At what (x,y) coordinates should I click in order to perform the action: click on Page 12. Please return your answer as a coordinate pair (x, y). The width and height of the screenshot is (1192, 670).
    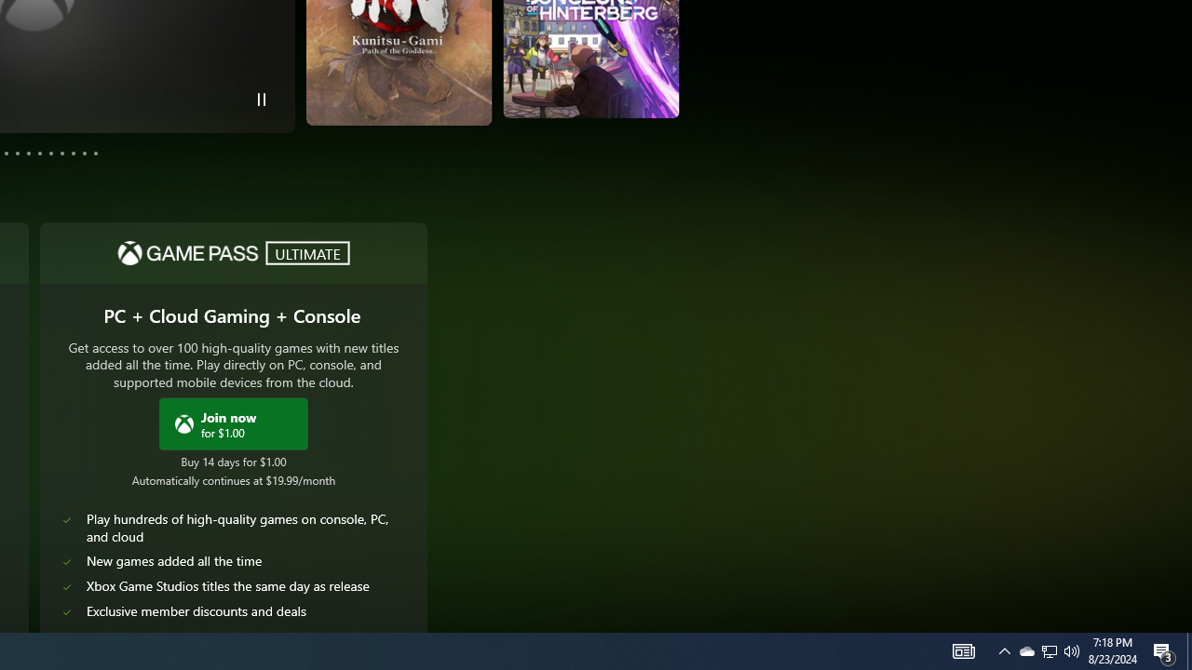
    Looking at the image, I should click on (95, 153).